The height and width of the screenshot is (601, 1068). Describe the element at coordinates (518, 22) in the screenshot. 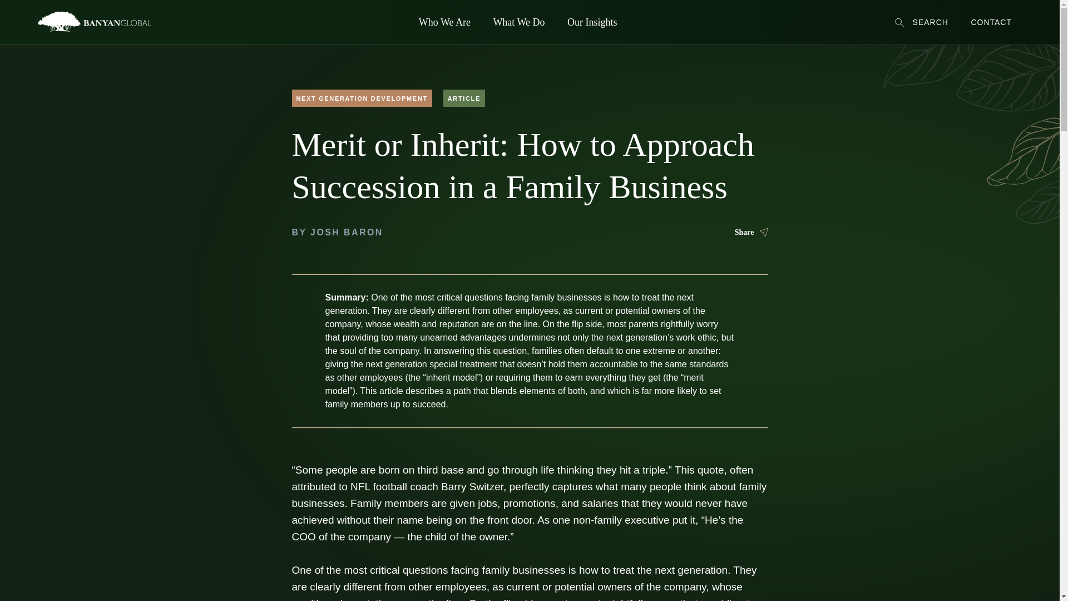

I see `What We Do` at that location.